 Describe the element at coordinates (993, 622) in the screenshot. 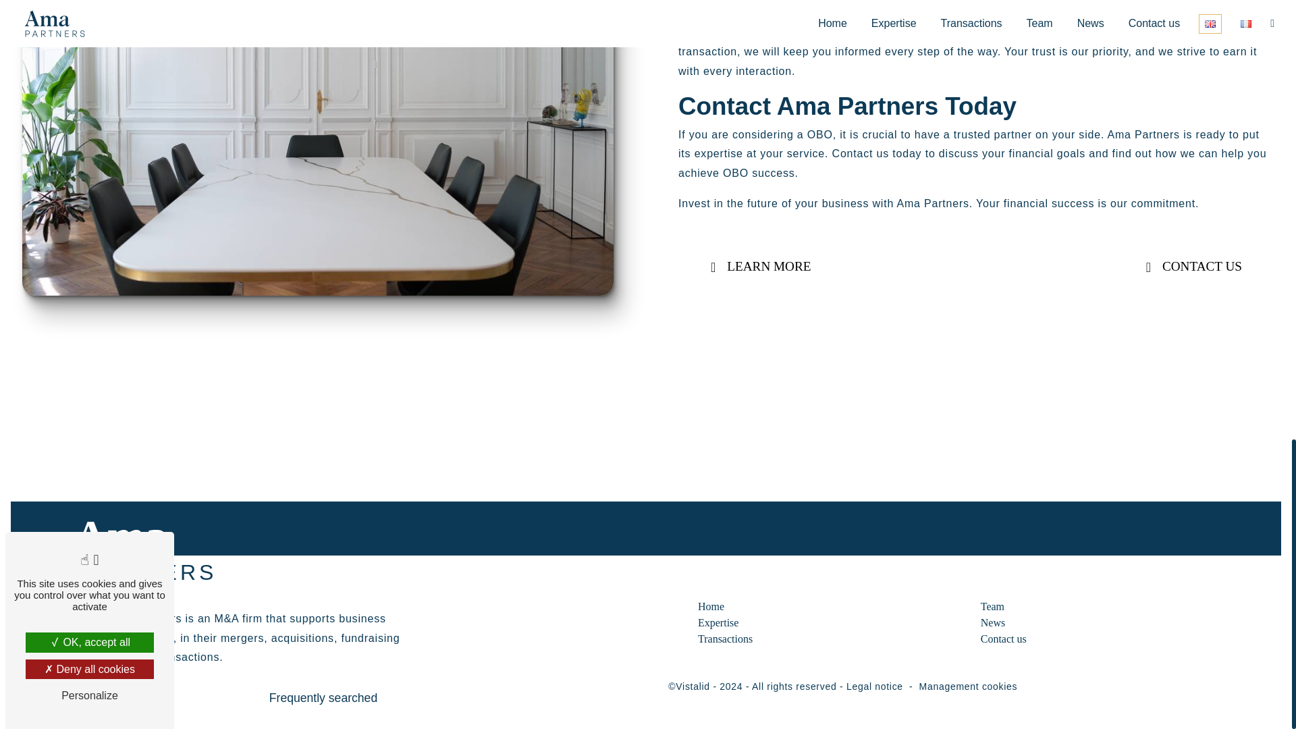

I see `News` at that location.